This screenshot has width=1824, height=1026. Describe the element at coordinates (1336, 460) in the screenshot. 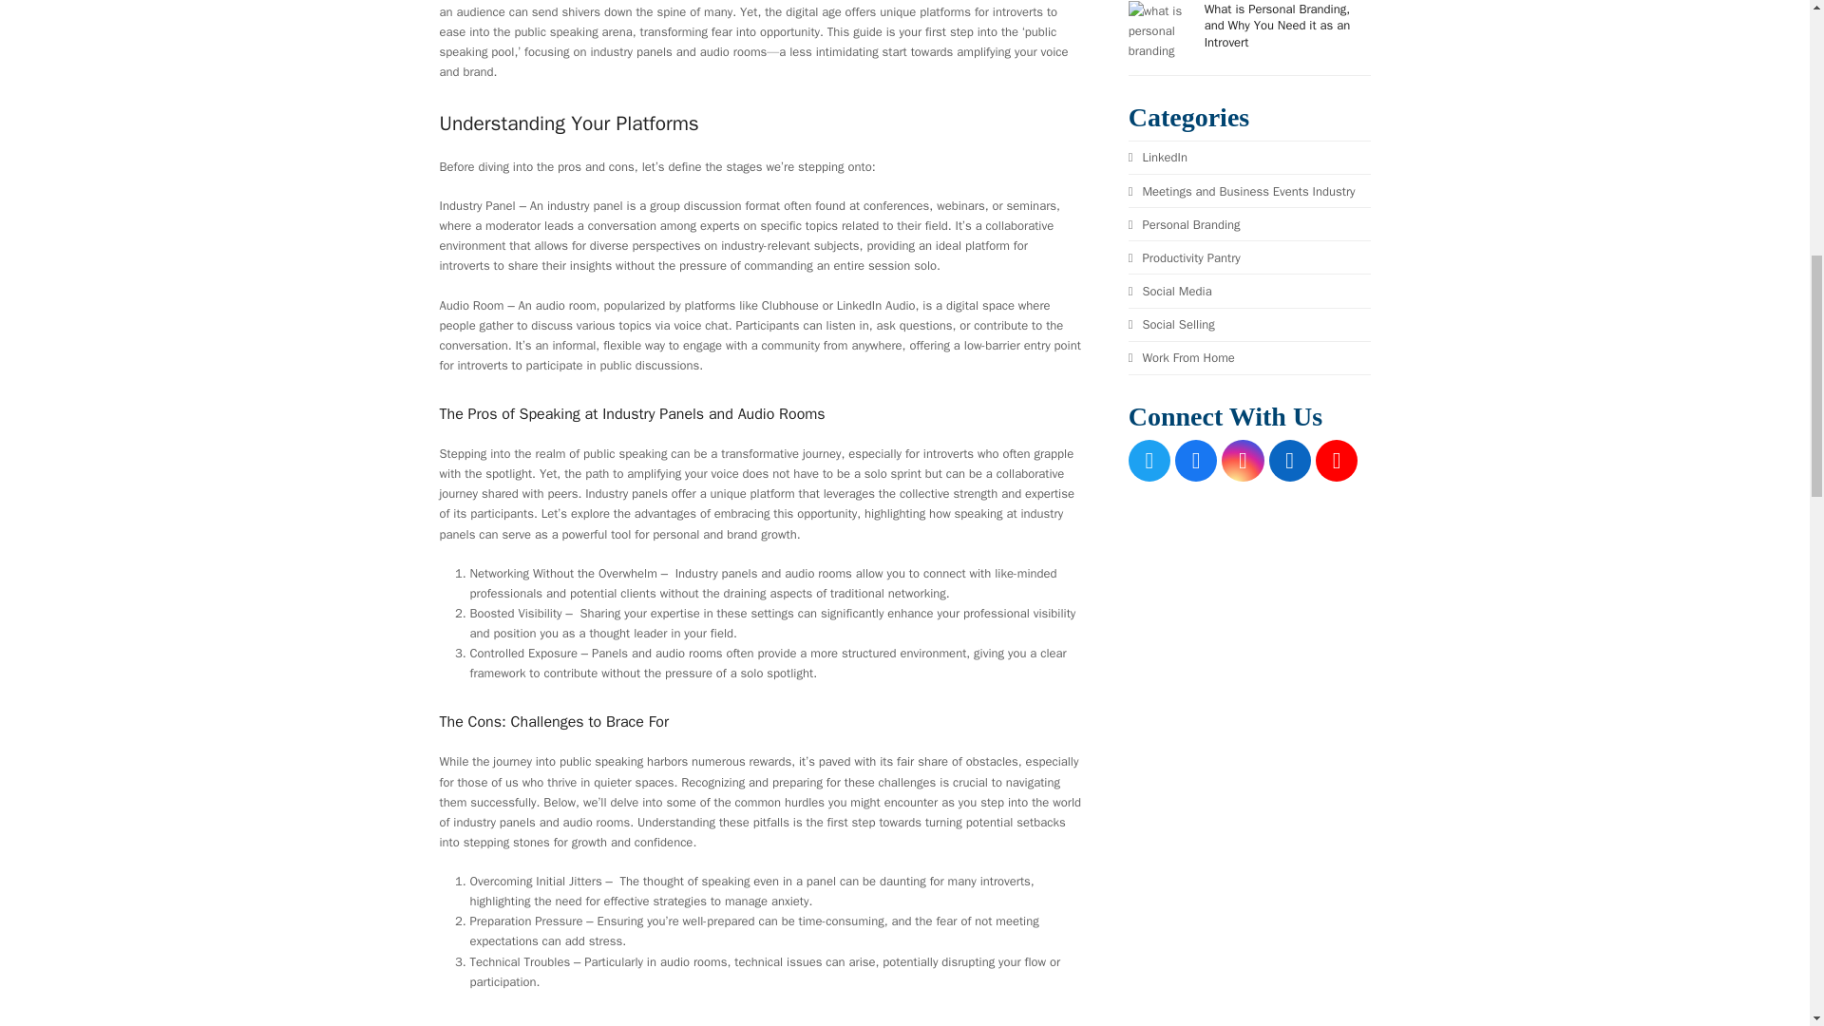

I see `YouTube` at that location.